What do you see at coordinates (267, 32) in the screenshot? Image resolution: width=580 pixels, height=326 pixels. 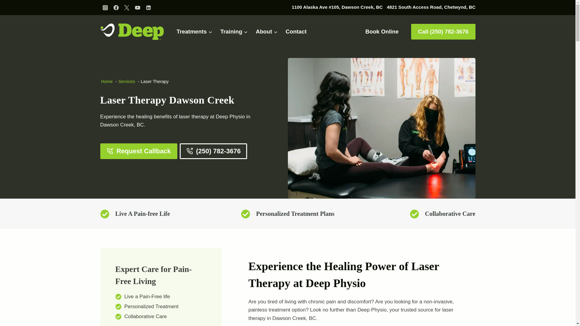 I see `About` at bounding box center [267, 32].